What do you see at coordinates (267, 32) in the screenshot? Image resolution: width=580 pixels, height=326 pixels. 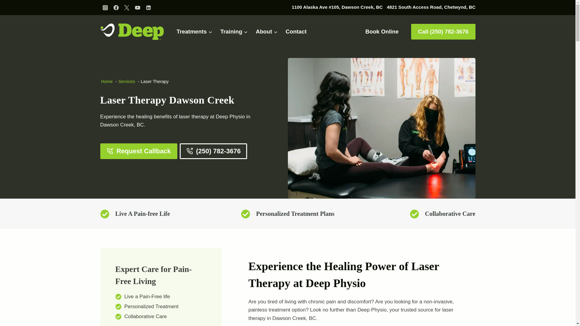 I see `About` at bounding box center [267, 32].